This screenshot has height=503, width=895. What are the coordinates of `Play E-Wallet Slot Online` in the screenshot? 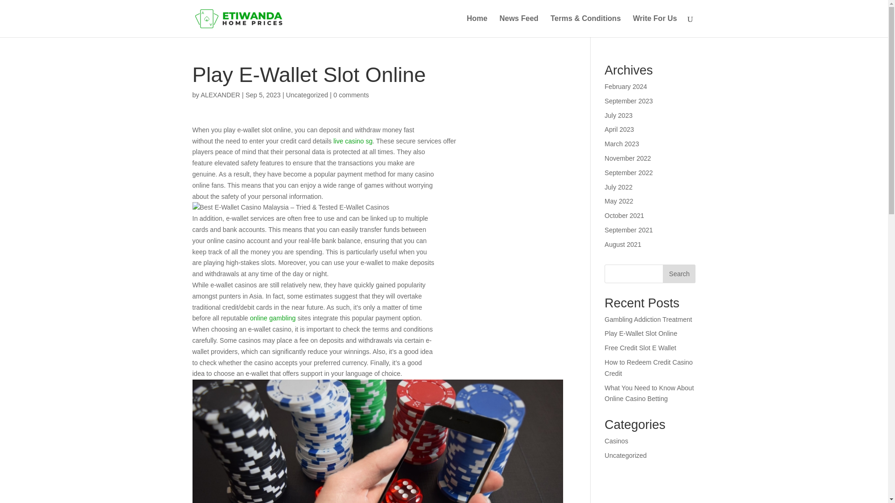 It's located at (641, 333).